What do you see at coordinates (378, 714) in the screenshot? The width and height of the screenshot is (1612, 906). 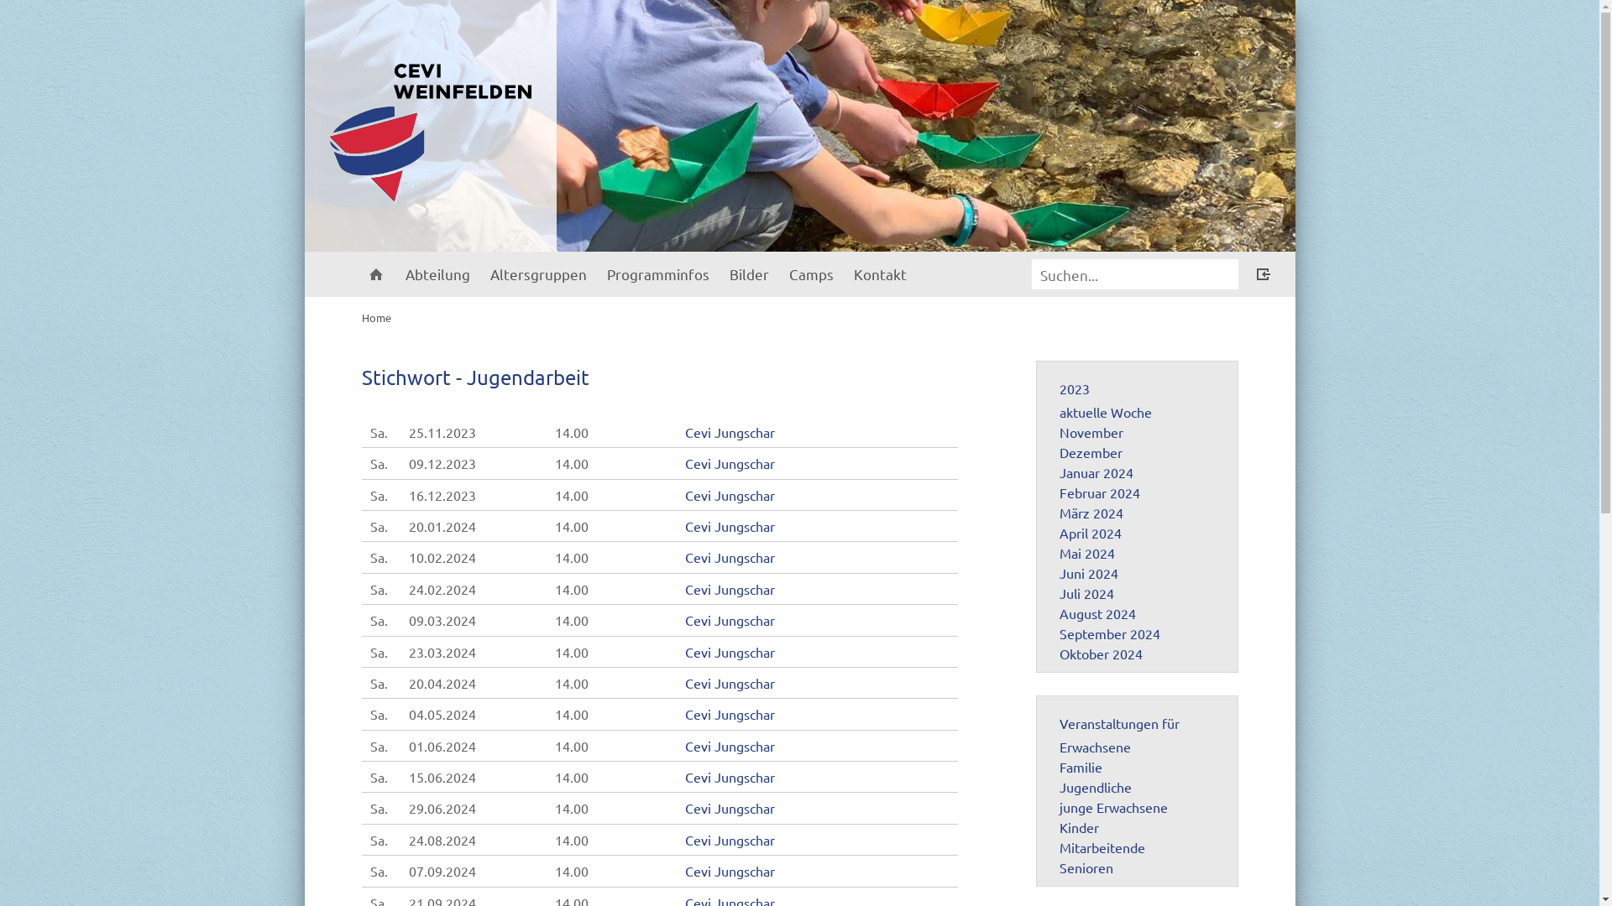 I see `Sa.` at bounding box center [378, 714].